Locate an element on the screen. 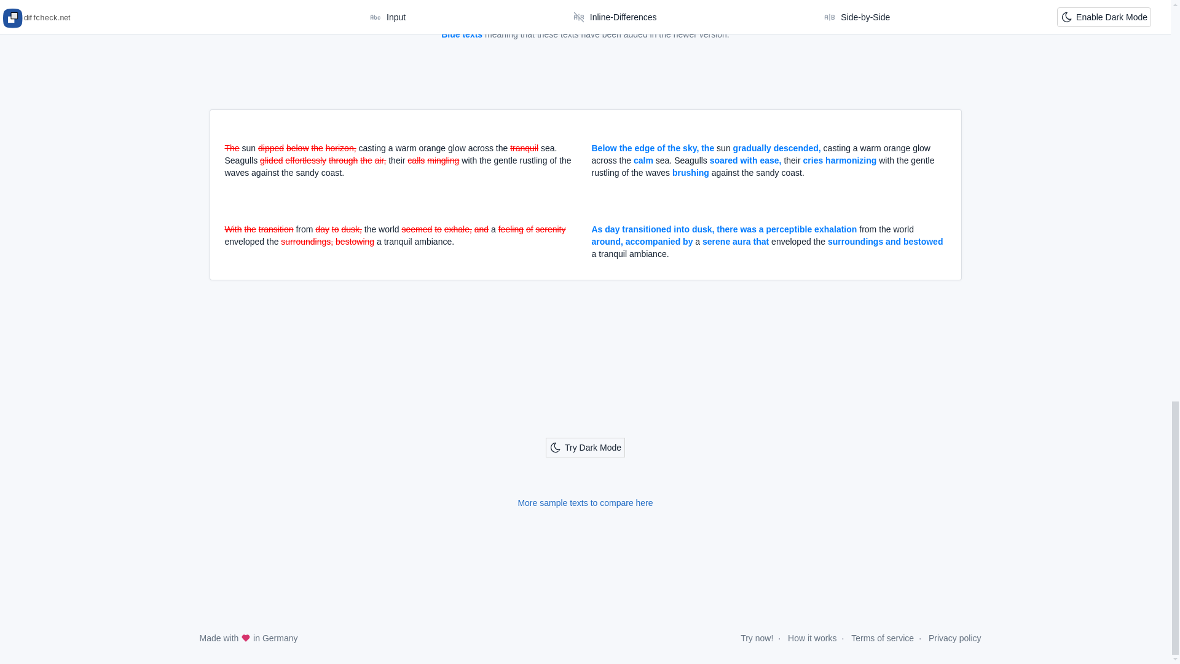  Made with in Germany is located at coordinates (248, 638).